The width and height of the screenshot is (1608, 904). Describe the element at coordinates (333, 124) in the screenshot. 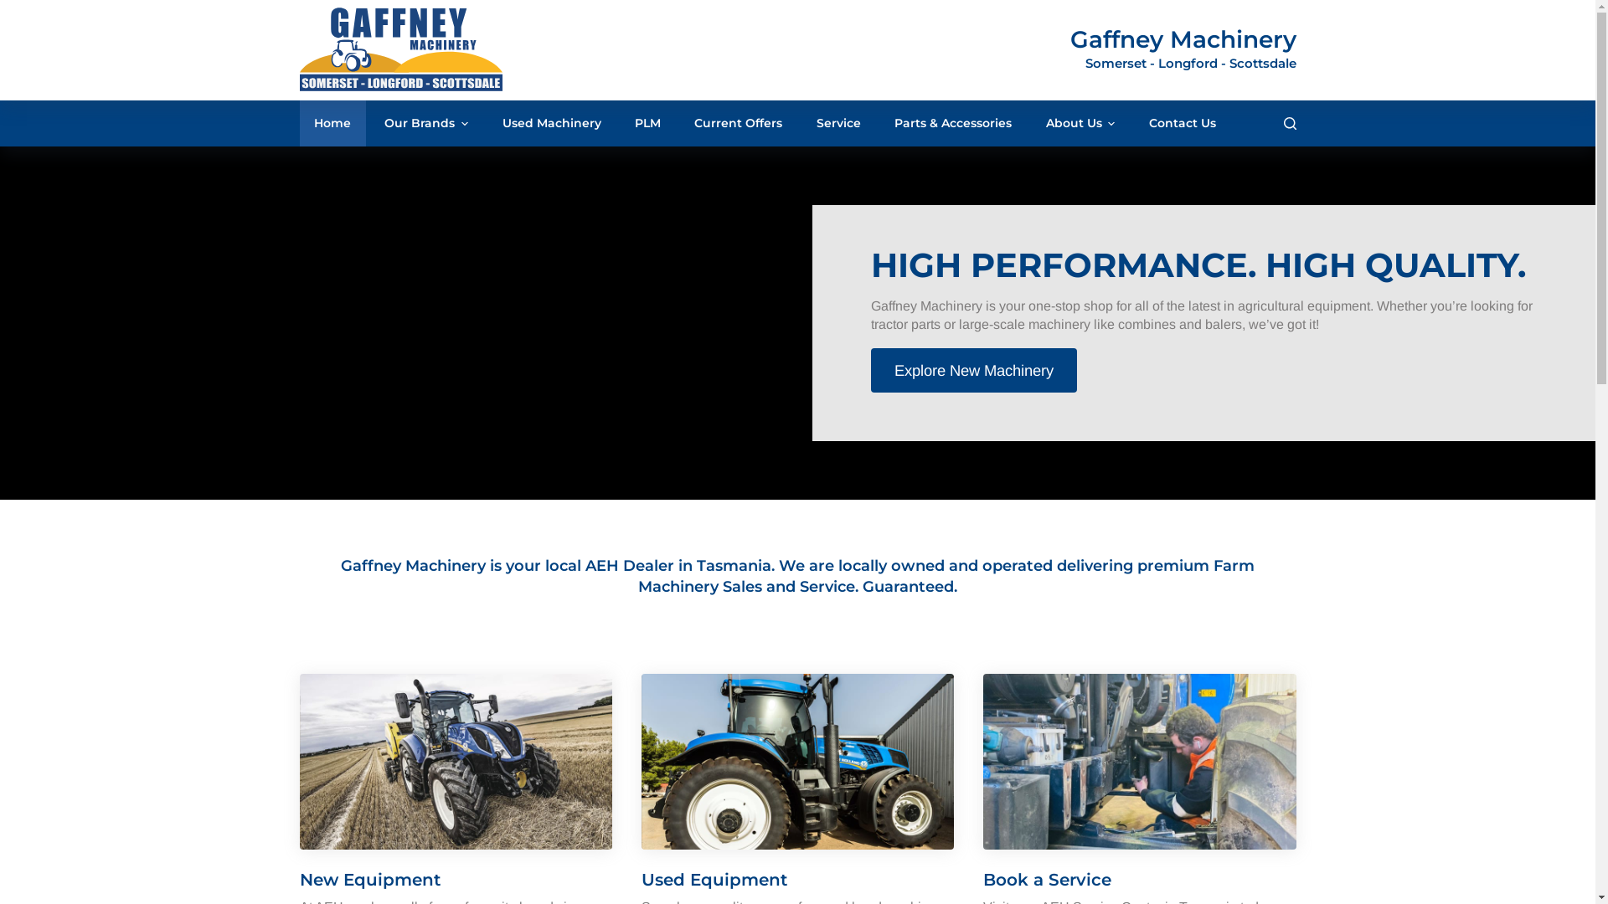

I see `Home` at that location.